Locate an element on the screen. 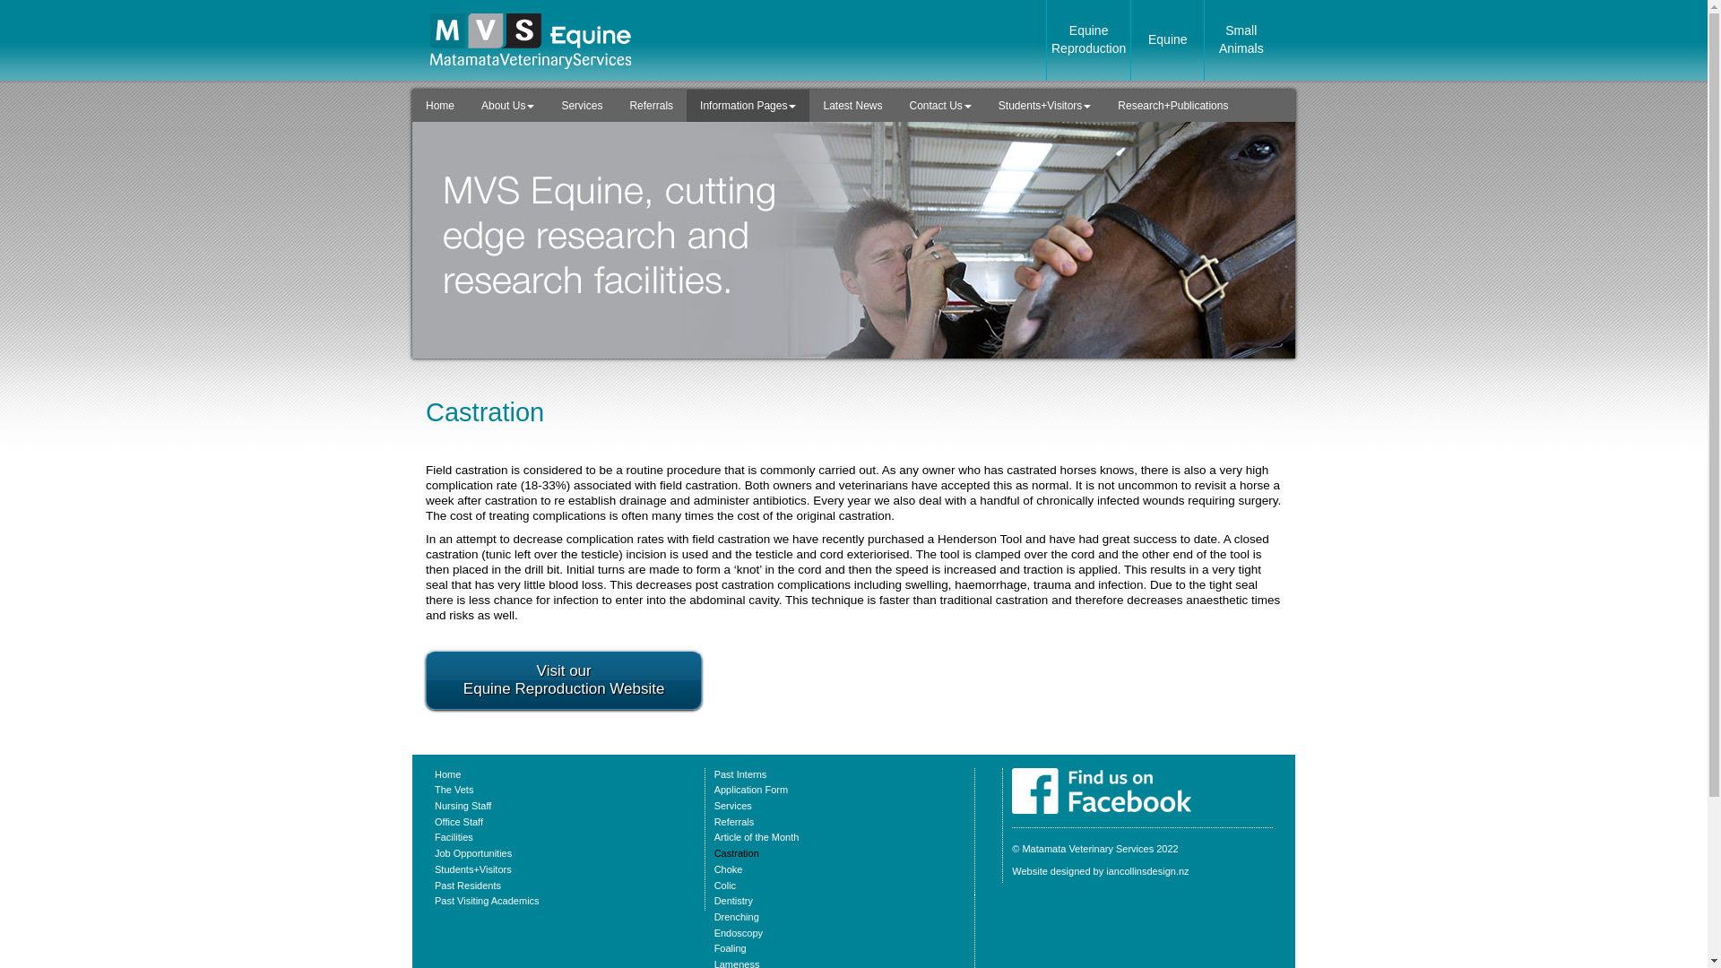  Small Animals is located at coordinates (1241, 39).